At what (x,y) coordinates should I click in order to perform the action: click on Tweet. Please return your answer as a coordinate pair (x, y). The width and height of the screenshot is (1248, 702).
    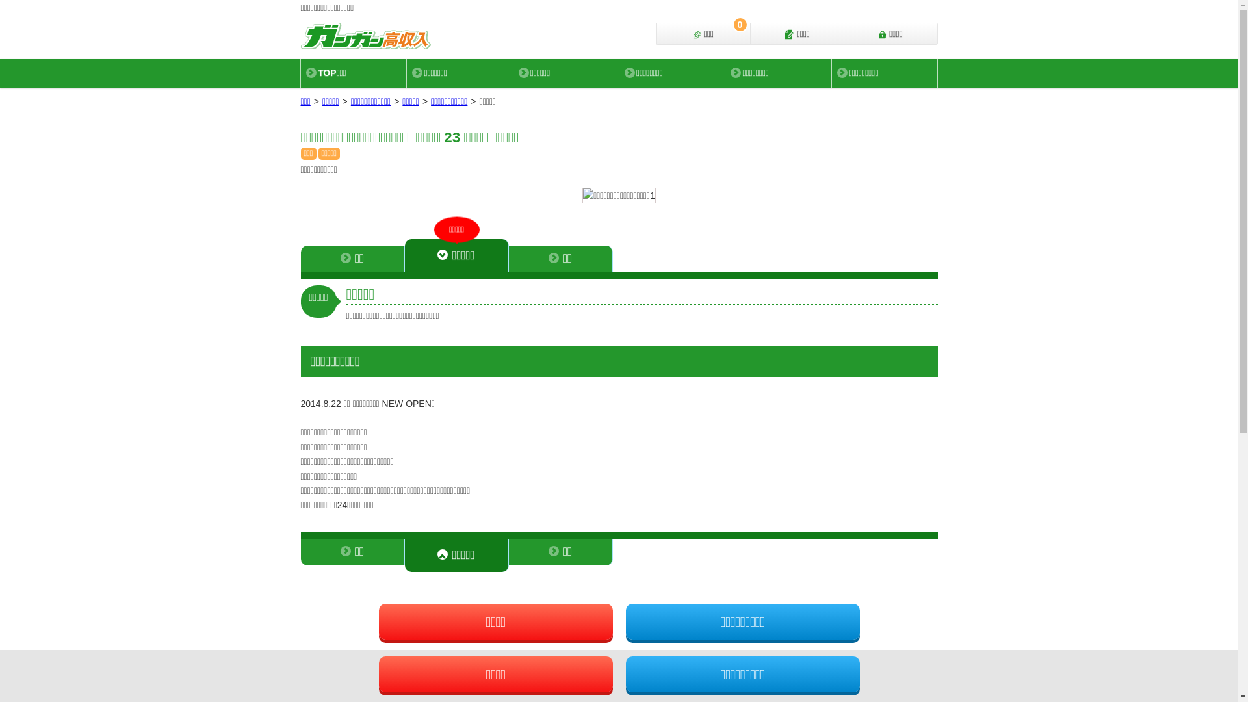
    Looking at the image, I should click on (599, 663).